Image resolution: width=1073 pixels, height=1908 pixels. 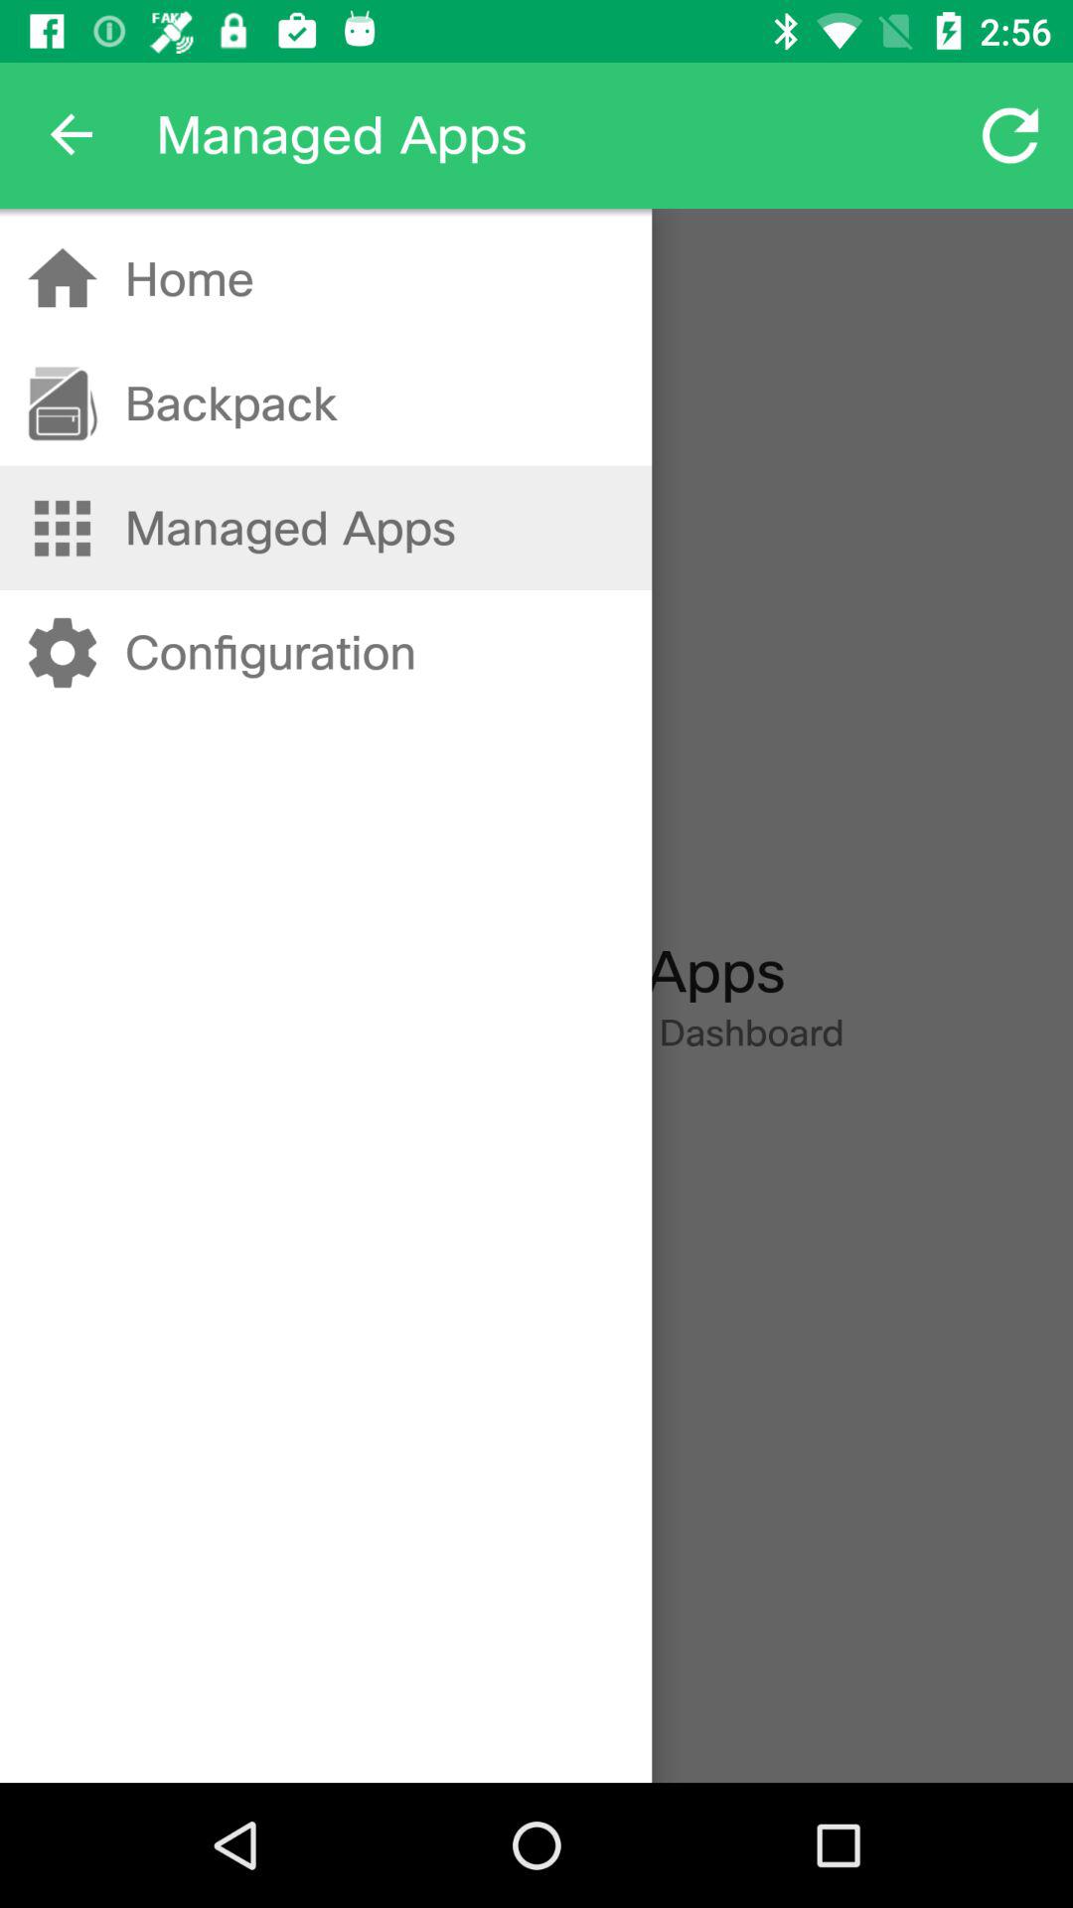 What do you see at coordinates (270, 652) in the screenshot?
I see `launch the item above the no managed apps icon` at bounding box center [270, 652].